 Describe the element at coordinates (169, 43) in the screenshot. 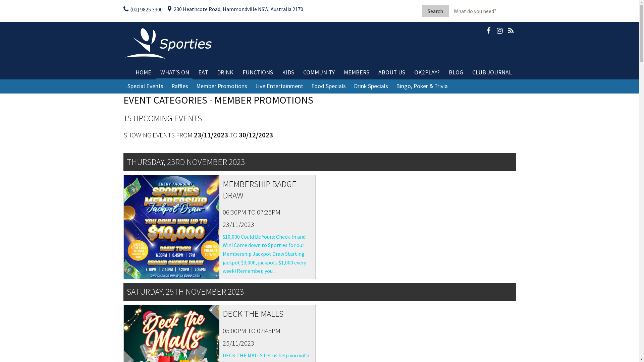

I see `Back to Sporties homepage` at that location.